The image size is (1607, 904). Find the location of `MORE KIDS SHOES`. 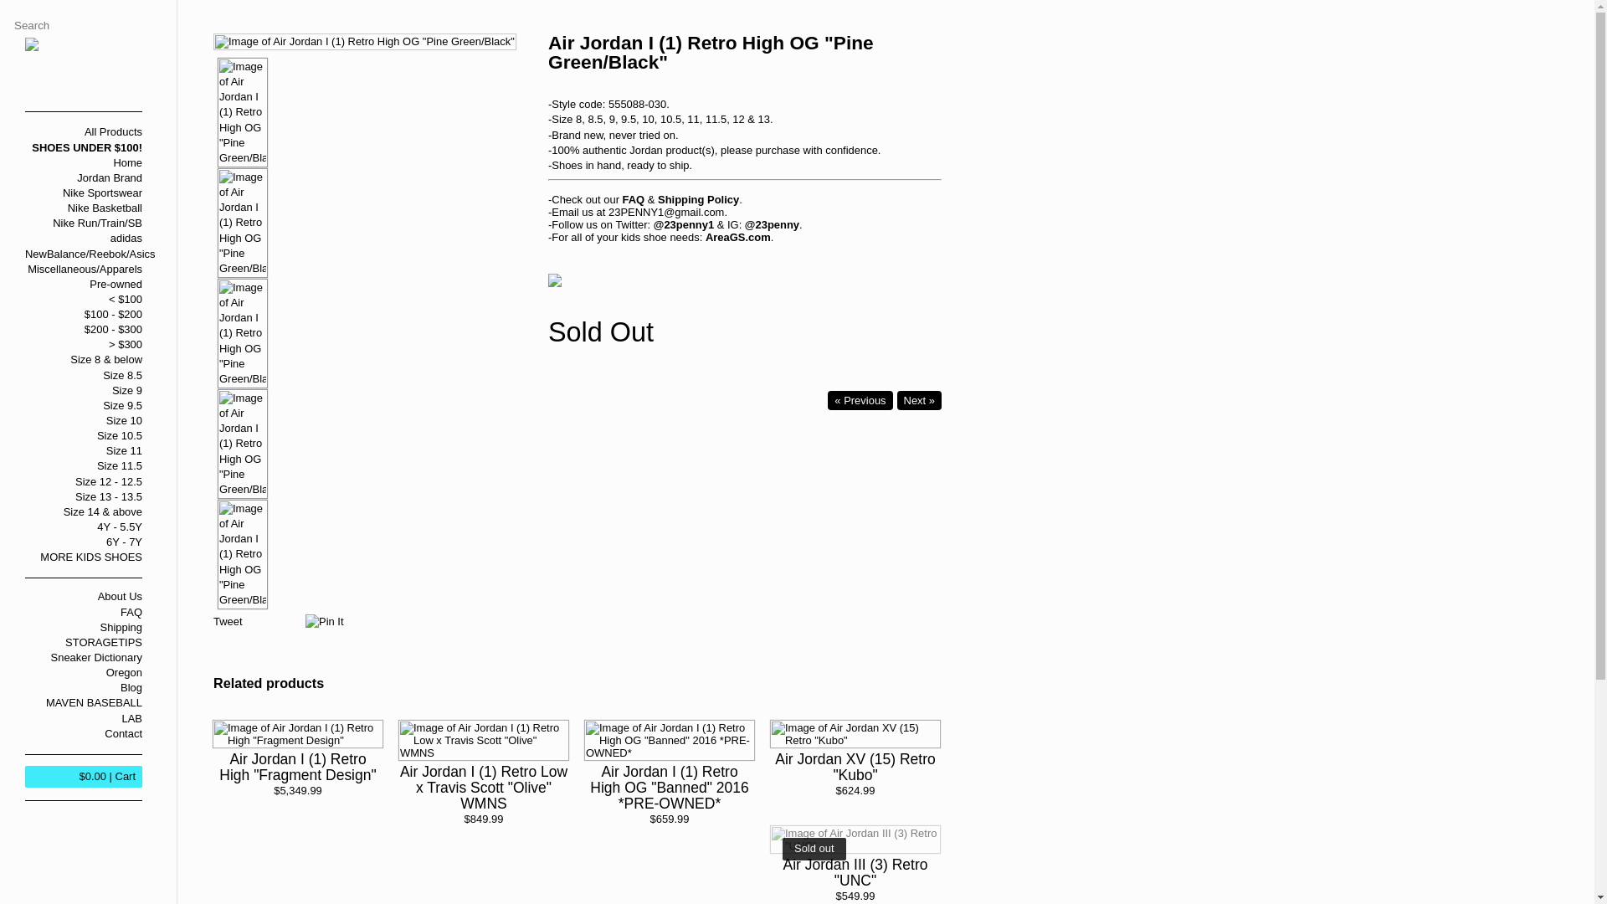

MORE KIDS SHOES is located at coordinates (84, 557).